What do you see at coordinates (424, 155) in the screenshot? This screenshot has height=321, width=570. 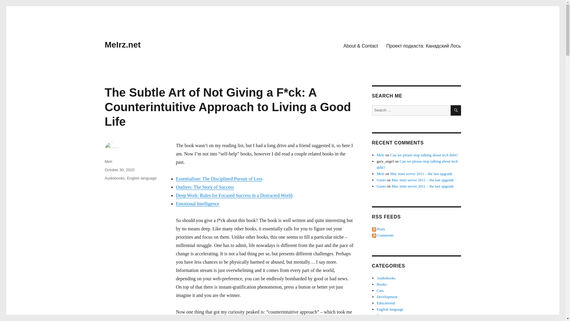 I see `Can we please stop talking about tech debt?` at bounding box center [424, 155].